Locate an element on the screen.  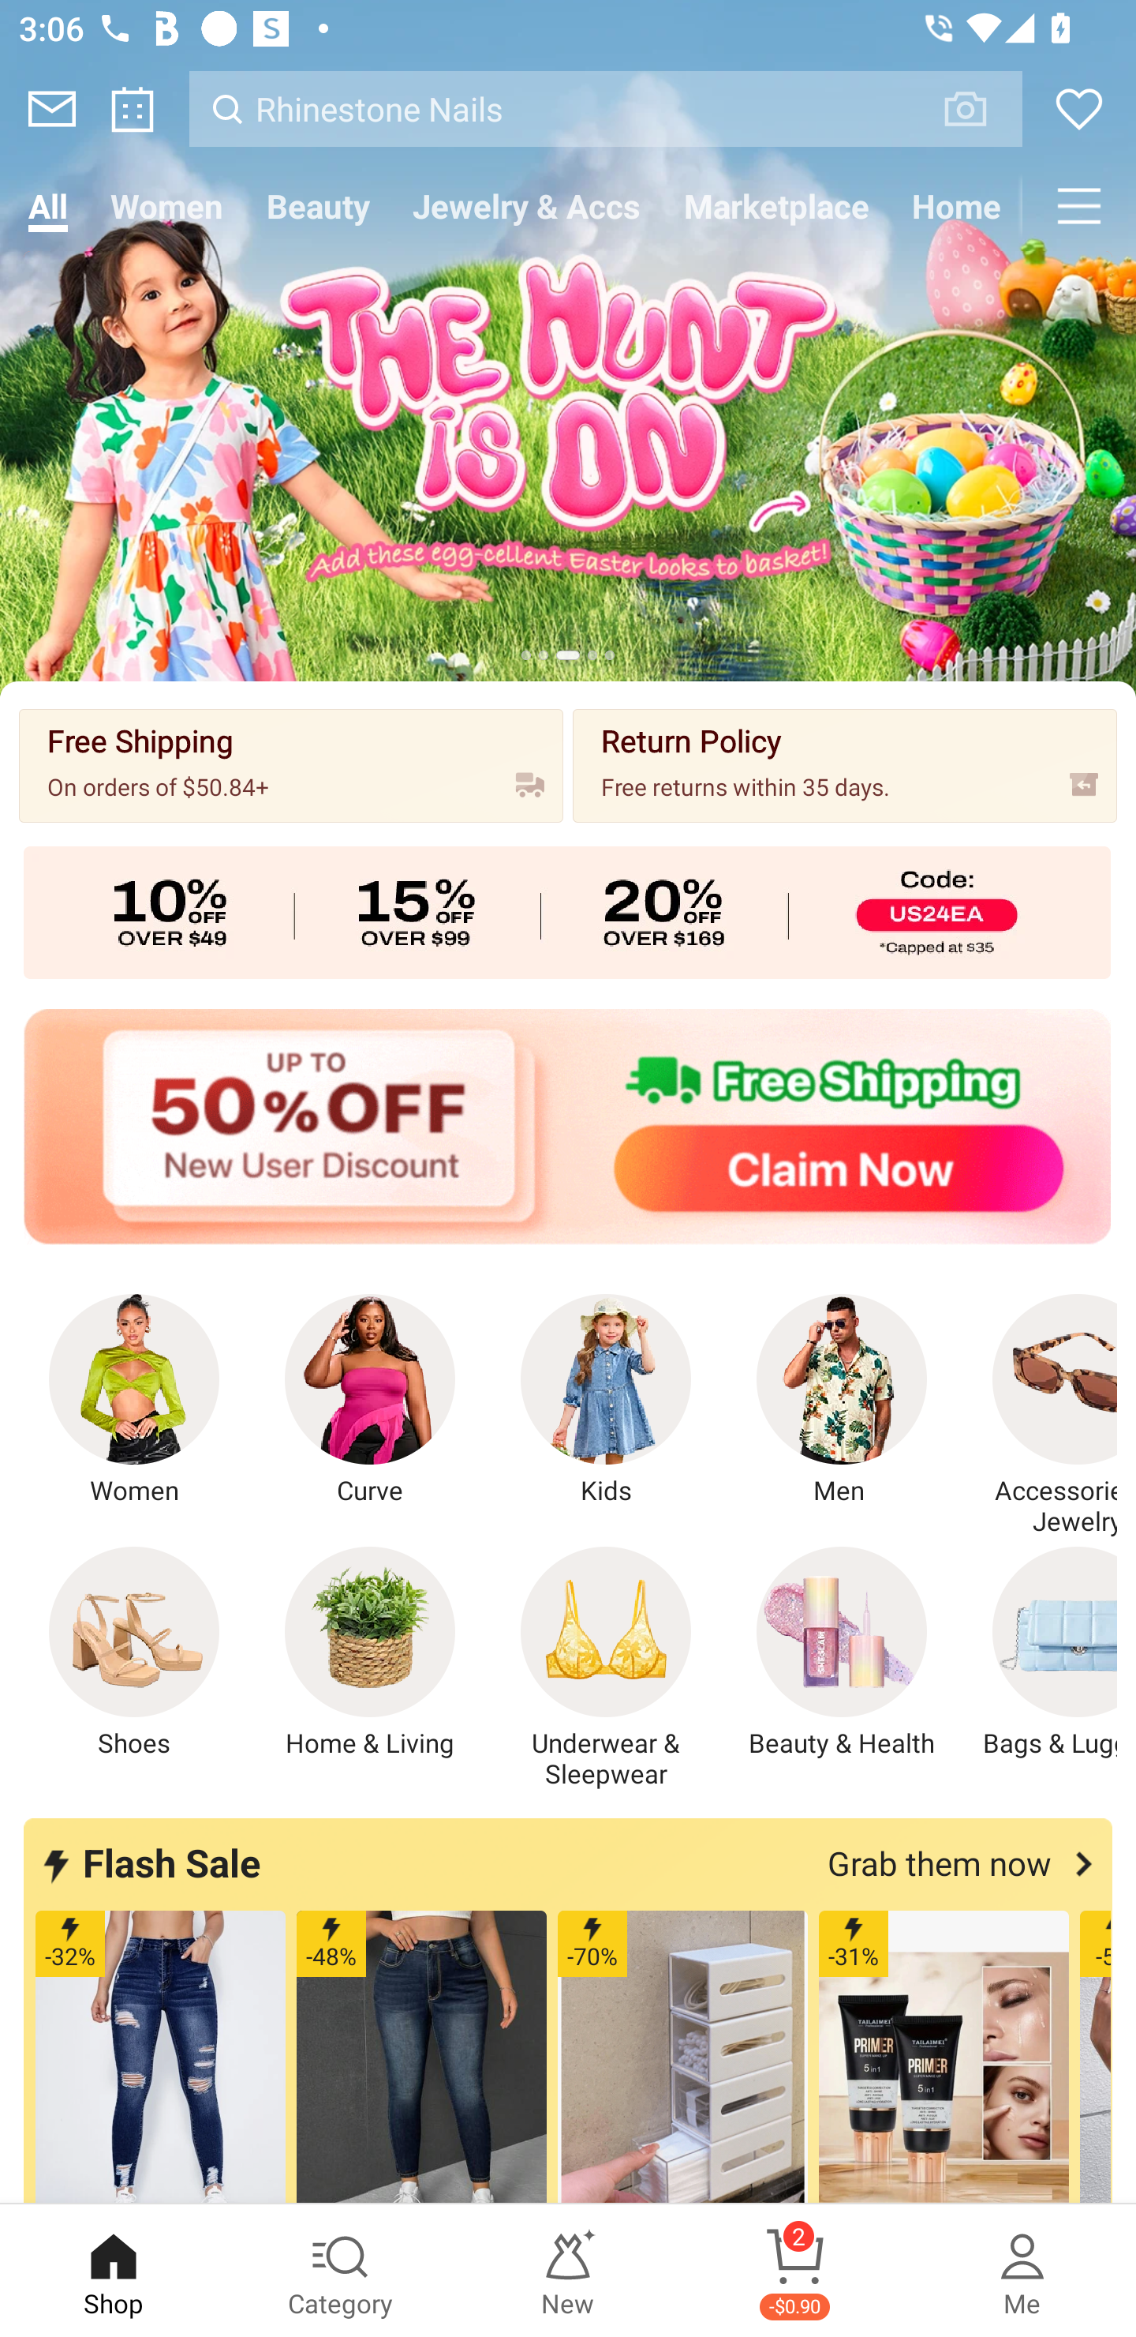
Category is located at coordinates (341, 2271).